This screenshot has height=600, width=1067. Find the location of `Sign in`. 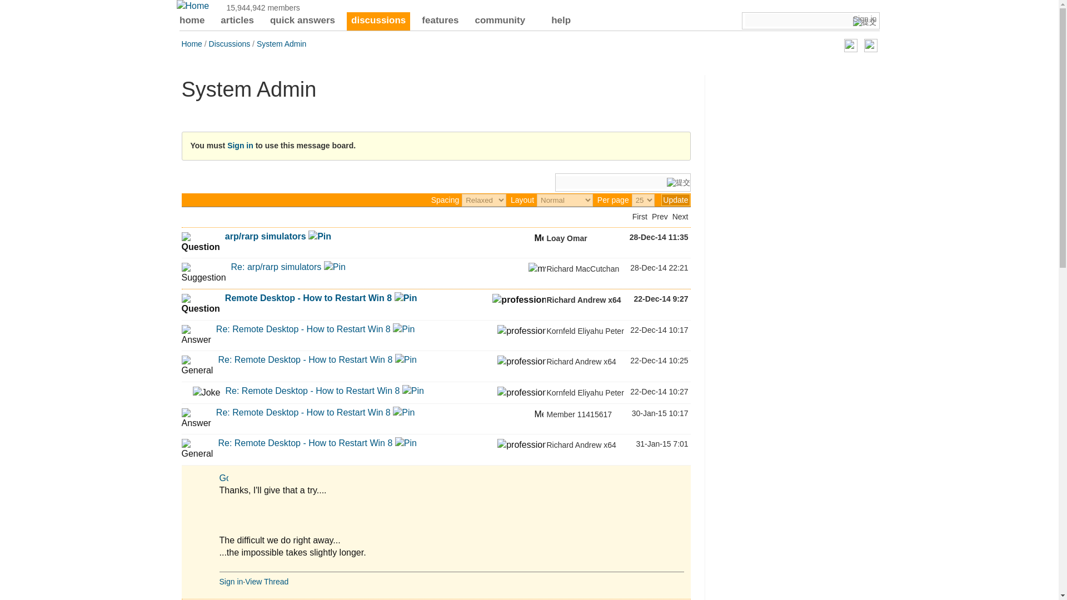

Sign in is located at coordinates (865, 19).